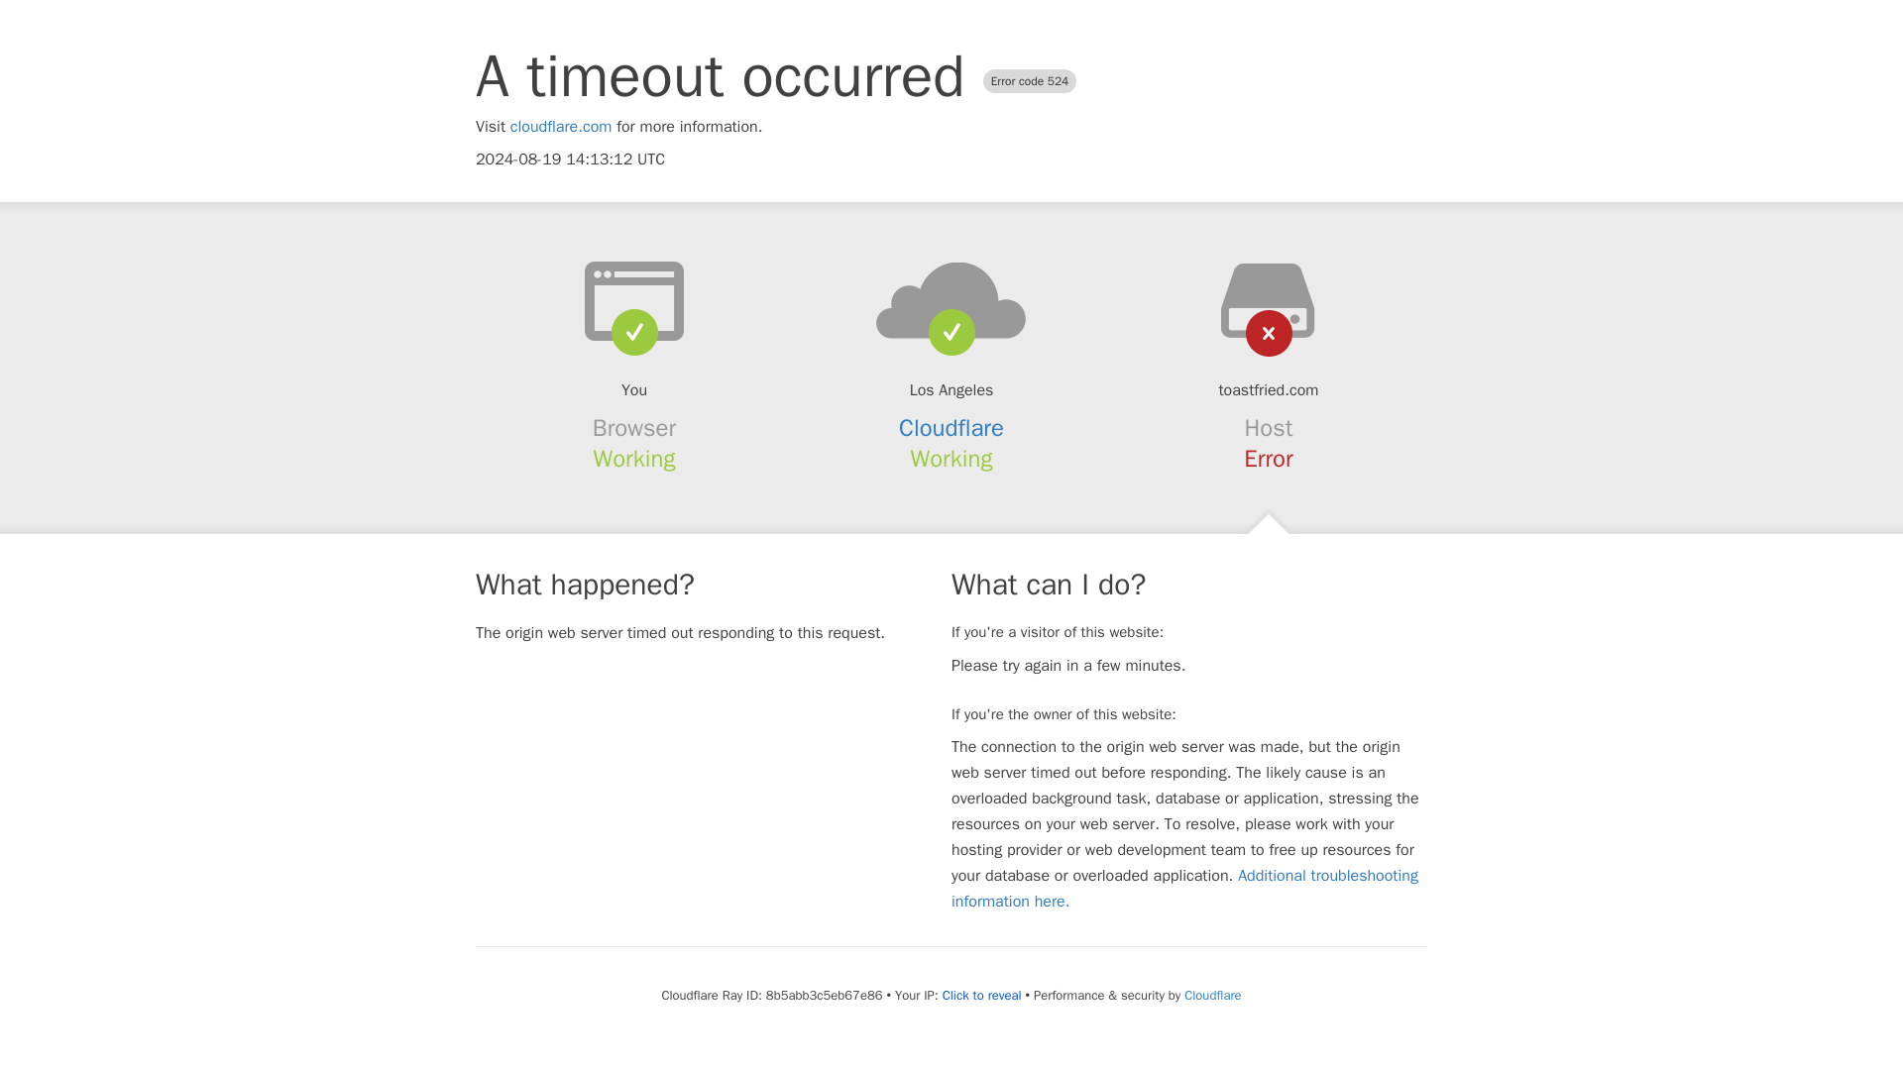 The image size is (1903, 1070). Describe the element at coordinates (561, 127) in the screenshot. I see `cloudflare.com` at that location.